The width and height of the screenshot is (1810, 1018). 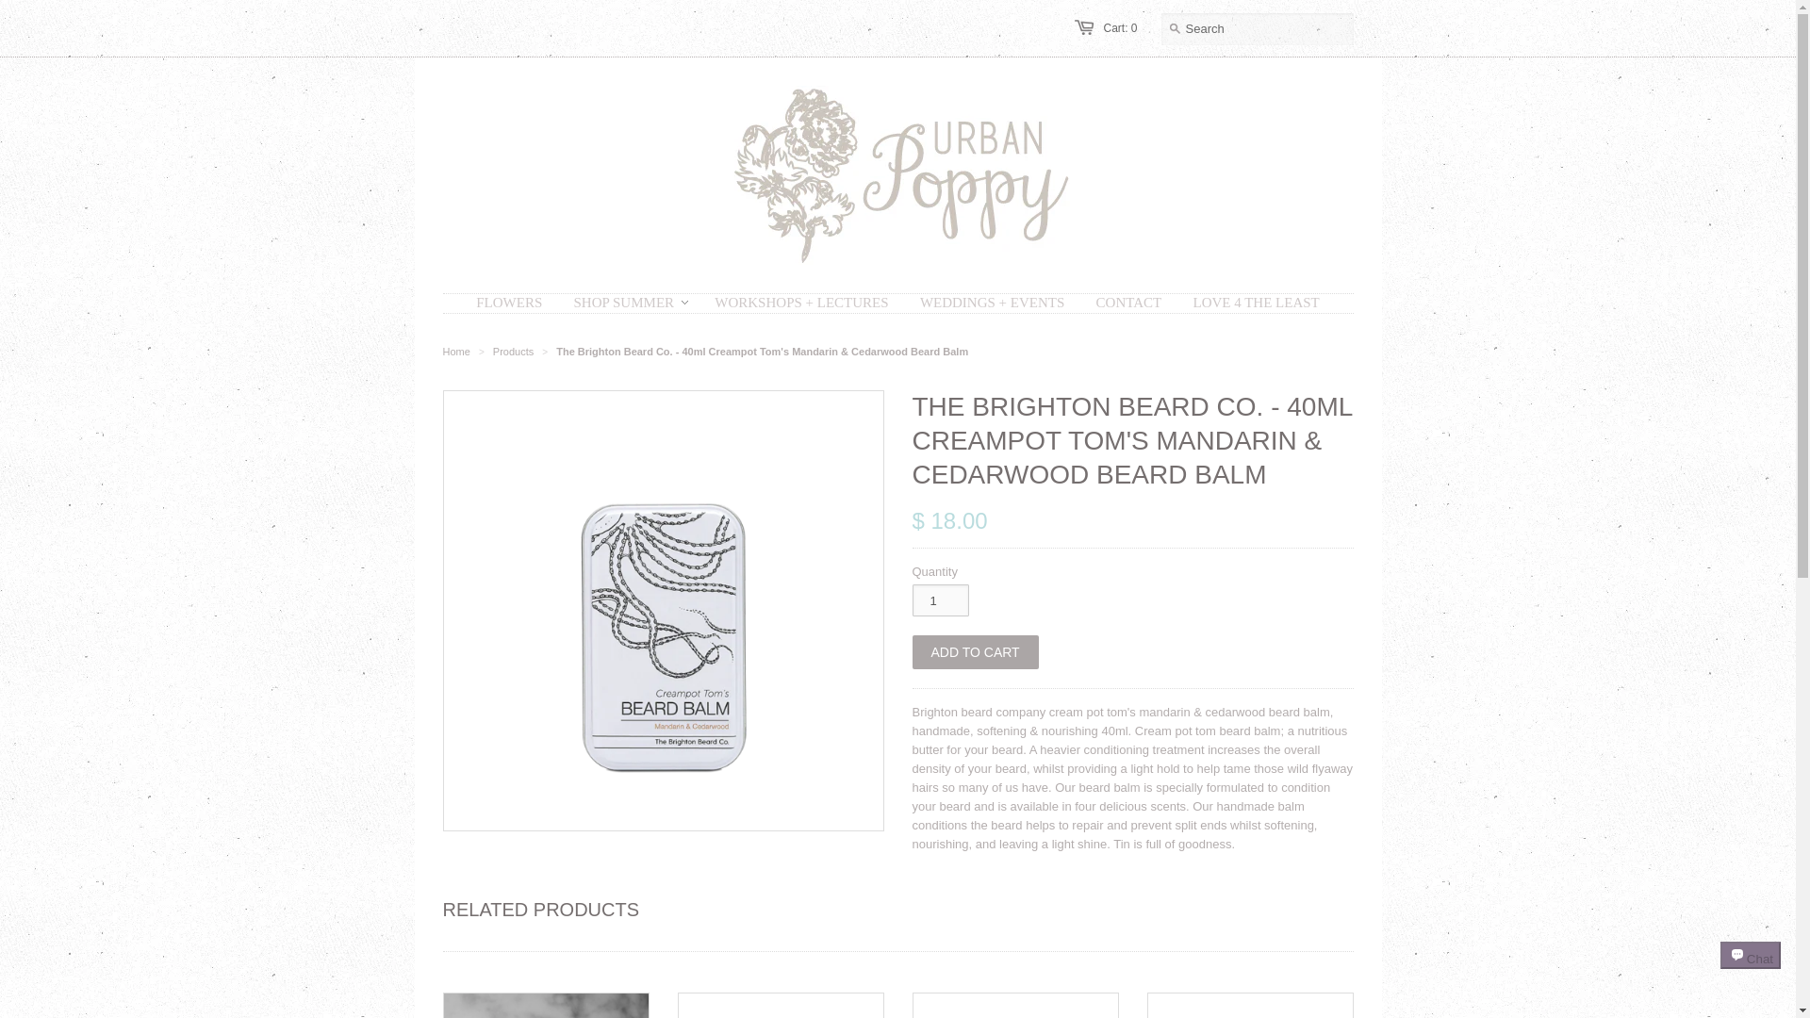 I want to click on Shopify online store chat, so click(x=1751, y=972).